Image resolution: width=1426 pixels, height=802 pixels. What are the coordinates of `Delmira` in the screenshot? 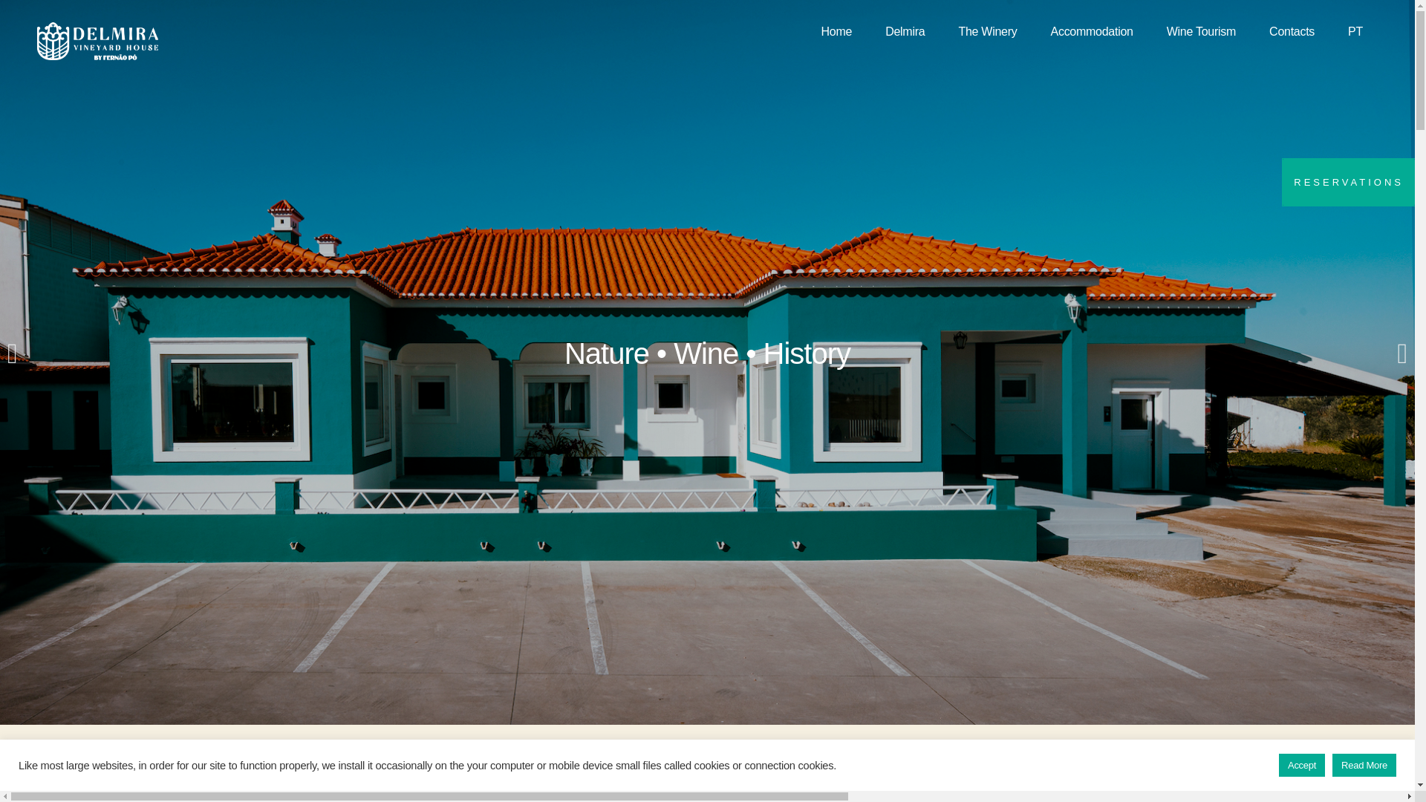 It's located at (905, 31).